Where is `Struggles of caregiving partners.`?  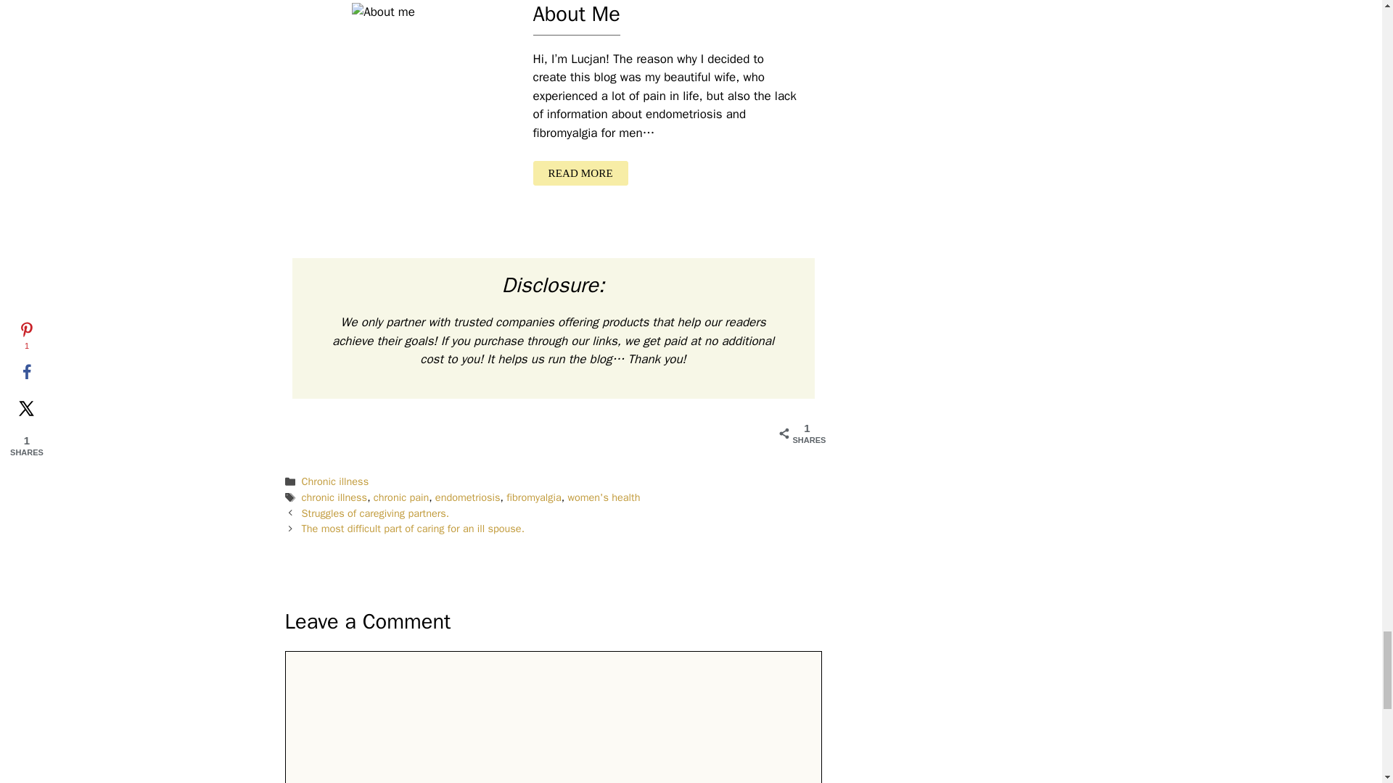 Struggles of caregiving partners. is located at coordinates (376, 513).